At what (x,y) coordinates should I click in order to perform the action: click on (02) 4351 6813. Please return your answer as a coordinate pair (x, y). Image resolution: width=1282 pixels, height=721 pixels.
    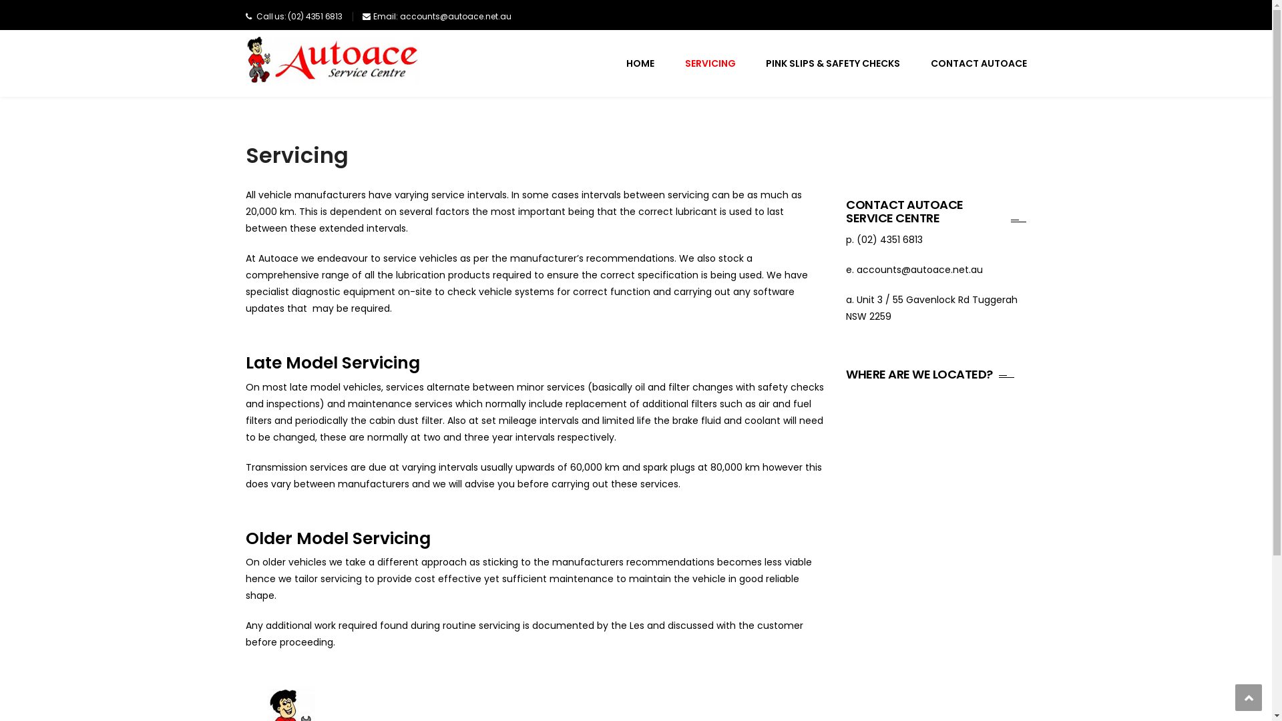
    Looking at the image, I should click on (889, 240).